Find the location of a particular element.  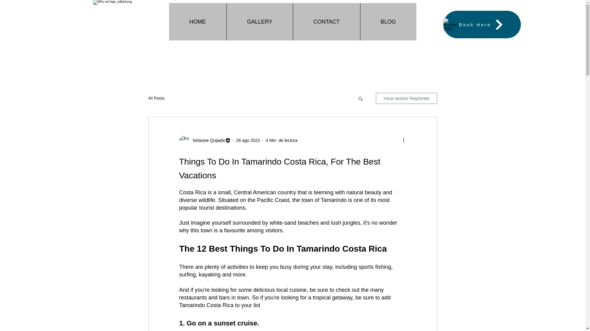

Selassie Quijada is located at coordinates (206, 140).